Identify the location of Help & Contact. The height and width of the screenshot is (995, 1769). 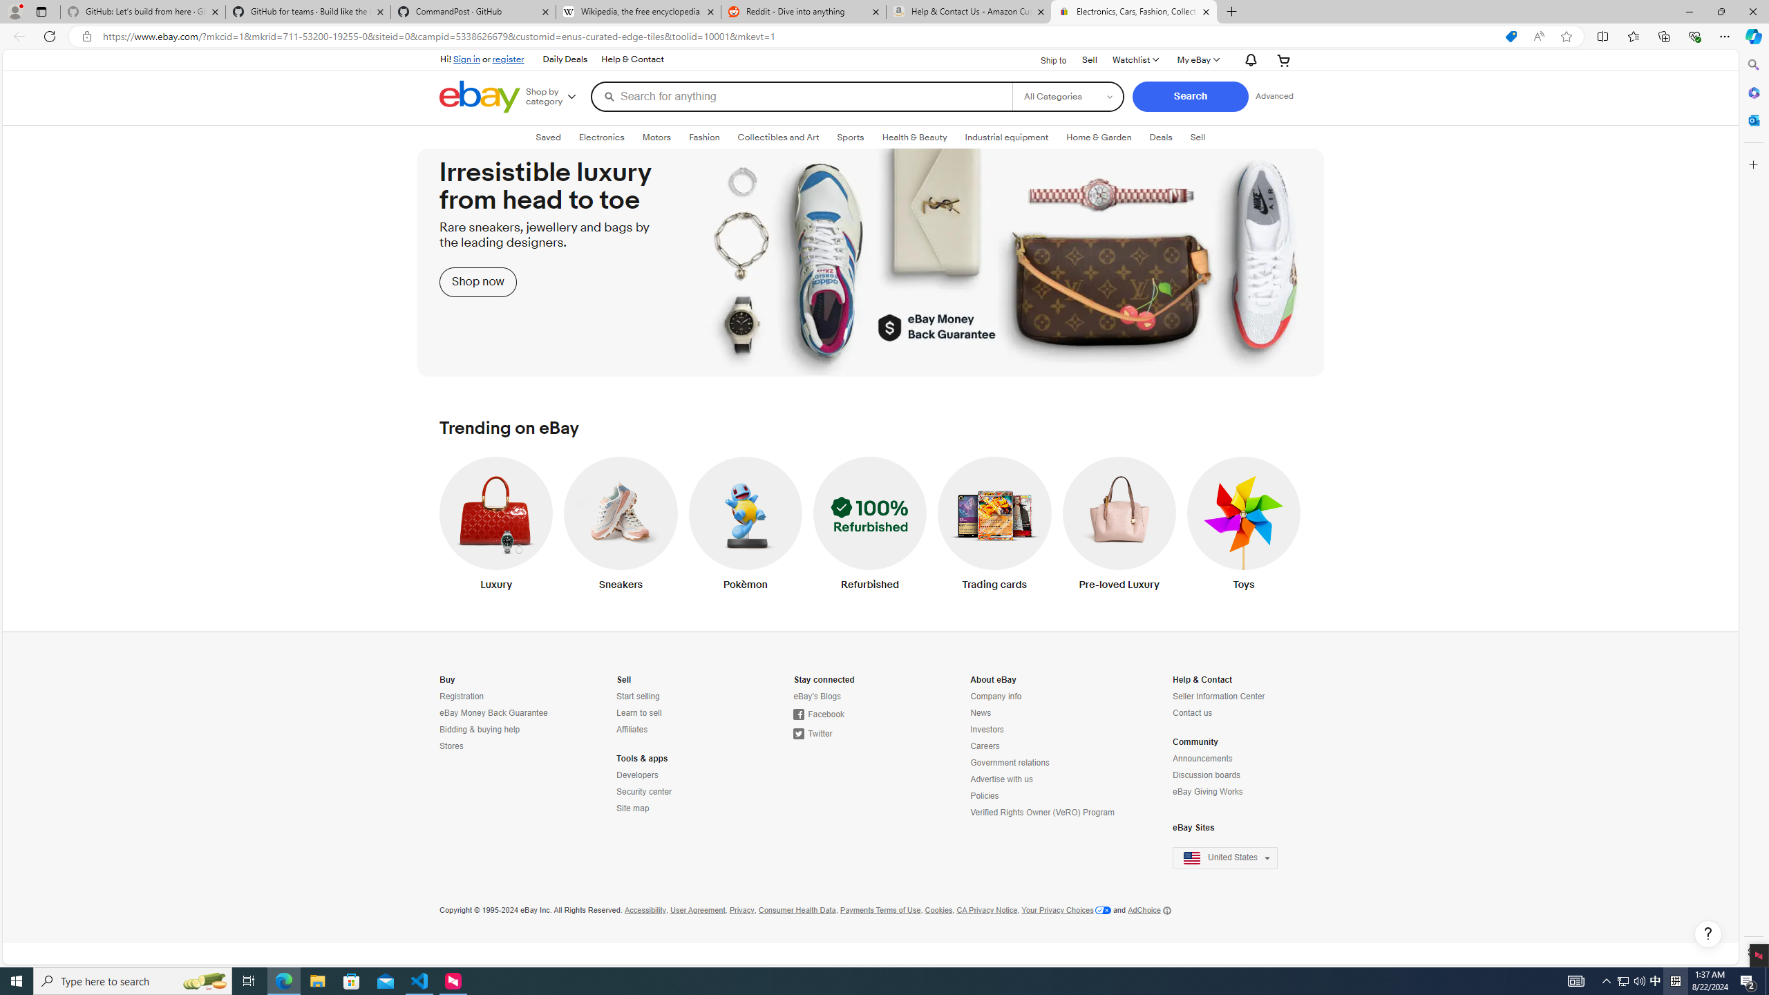
(1202, 680).